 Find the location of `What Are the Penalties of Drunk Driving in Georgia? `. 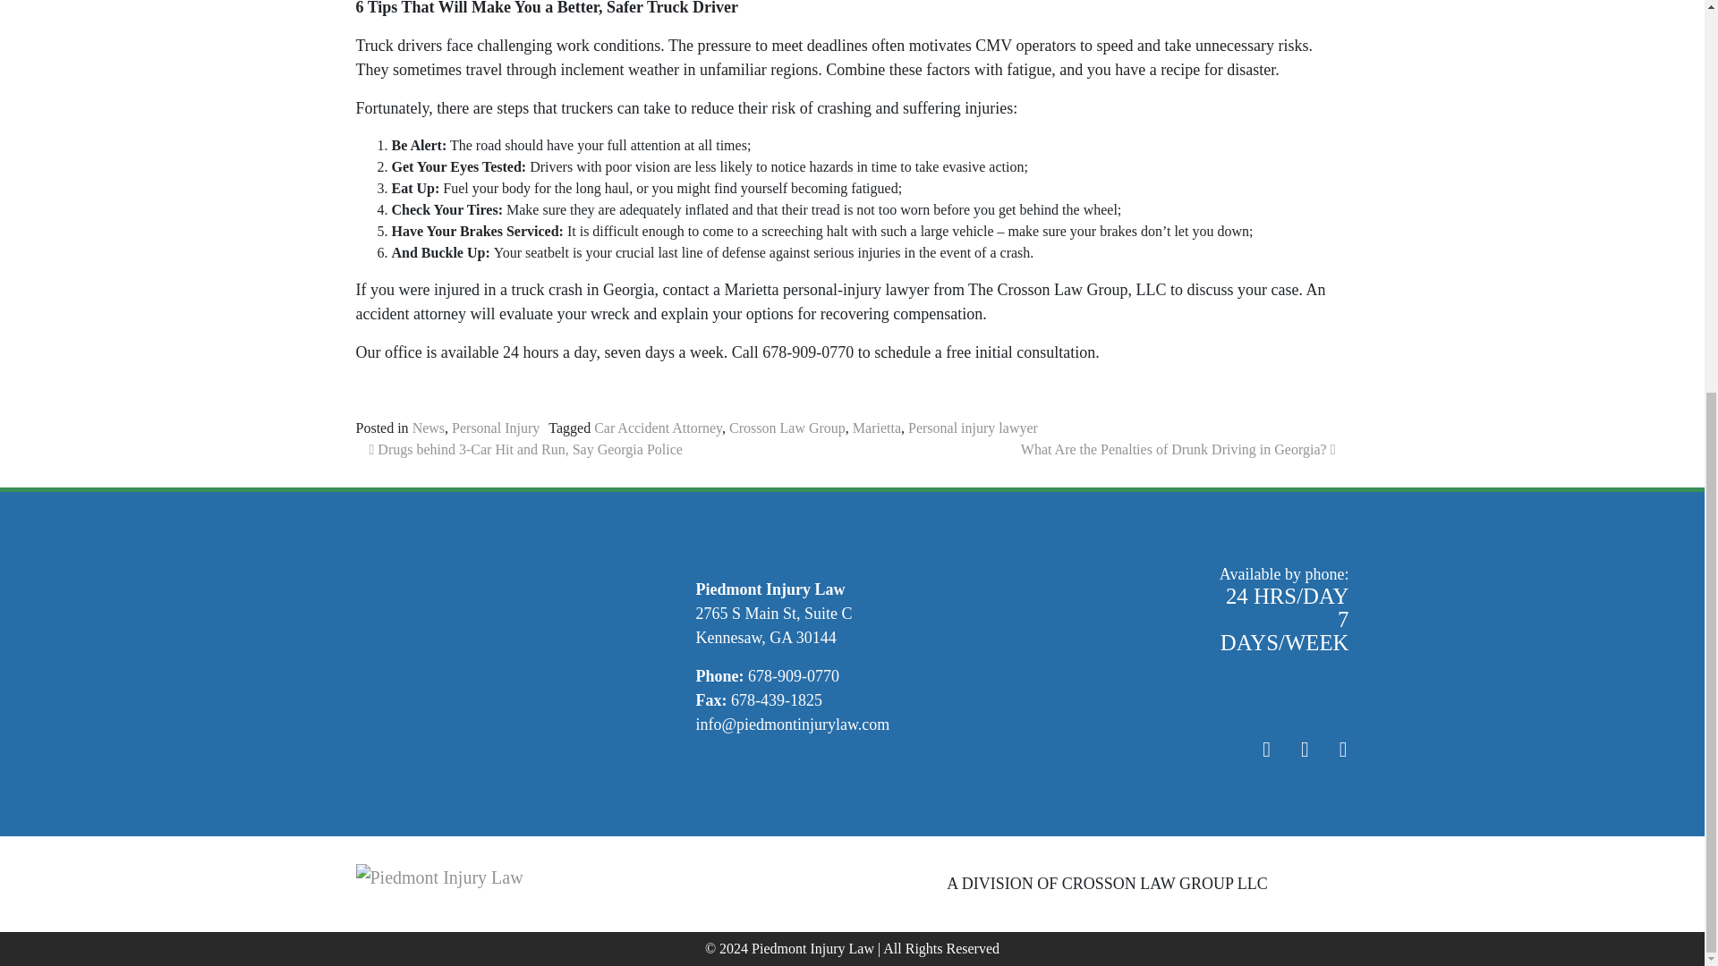

What Are the Penalties of Drunk Driving in Georgia?  is located at coordinates (1178, 449).